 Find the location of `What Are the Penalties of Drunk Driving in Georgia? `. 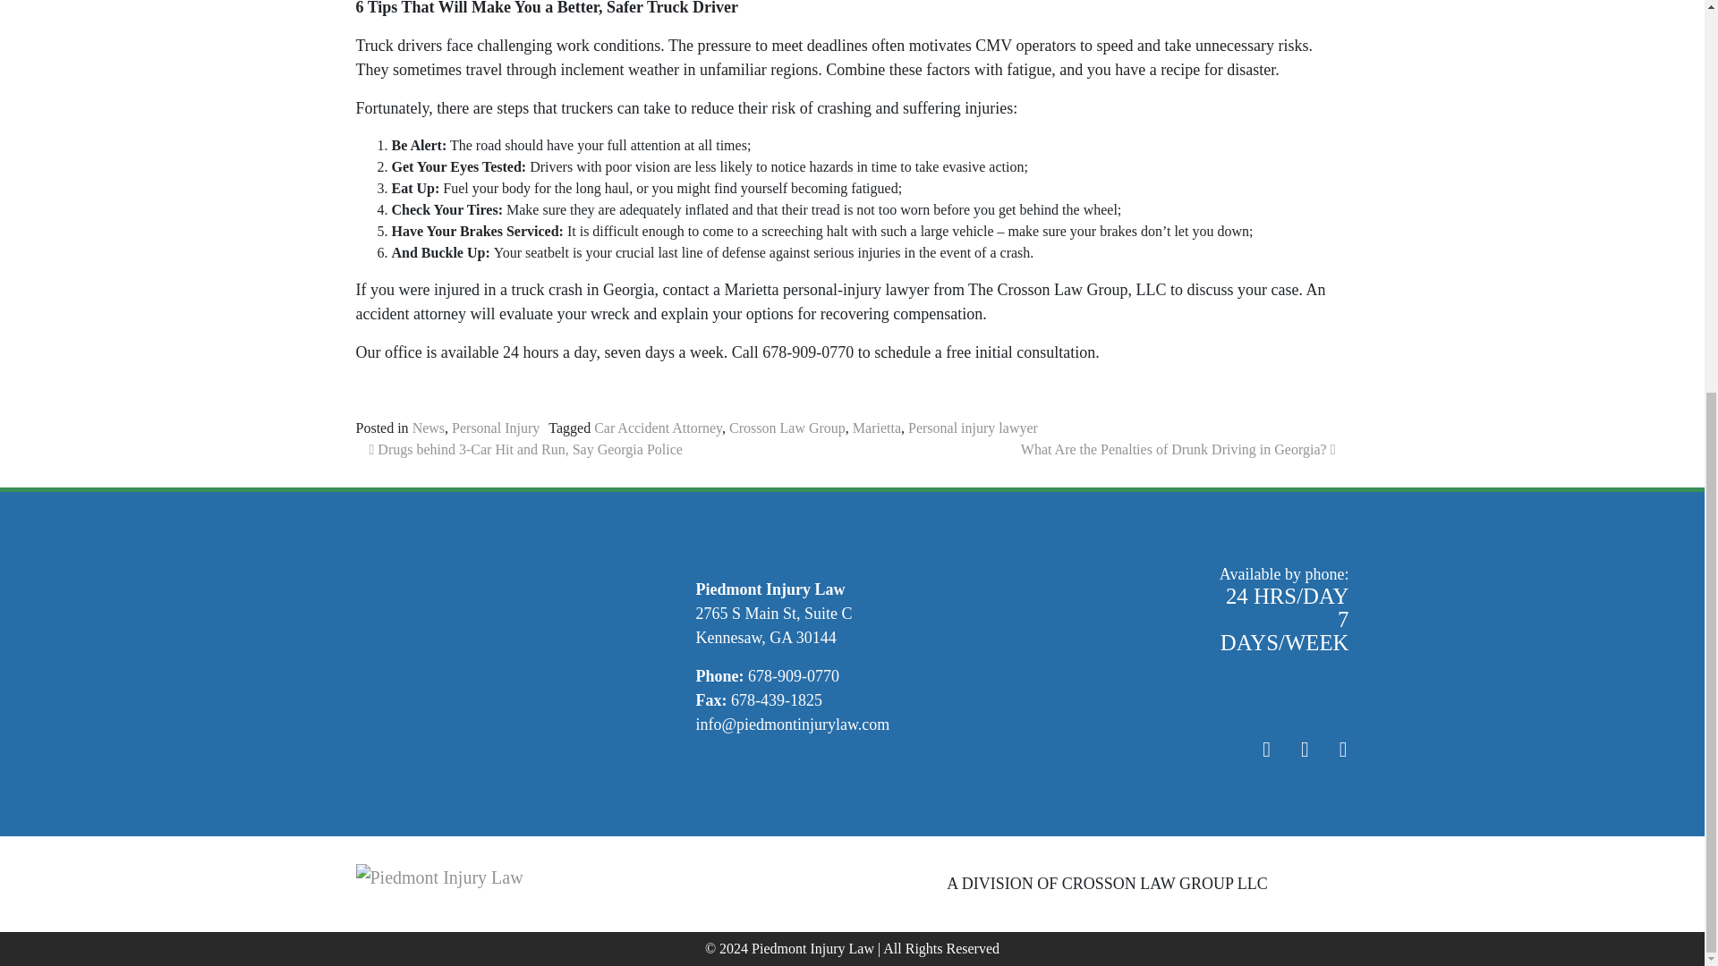

What Are the Penalties of Drunk Driving in Georgia?  is located at coordinates (1178, 449).